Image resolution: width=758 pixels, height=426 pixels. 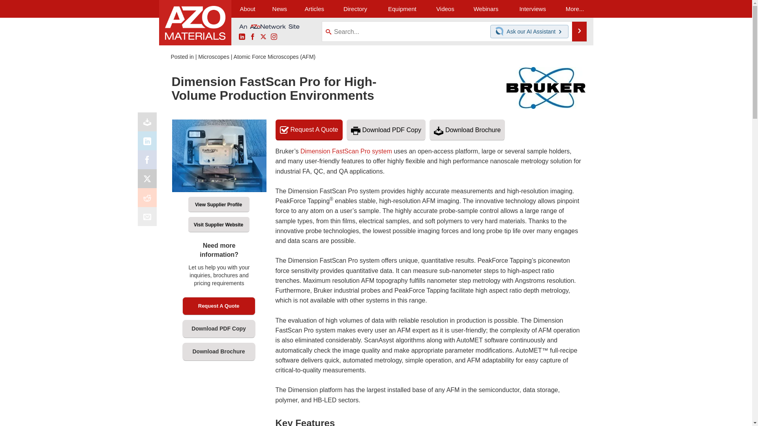 What do you see at coordinates (253, 37) in the screenshot?
I see `Facebook` at bounding box center [253, 37].